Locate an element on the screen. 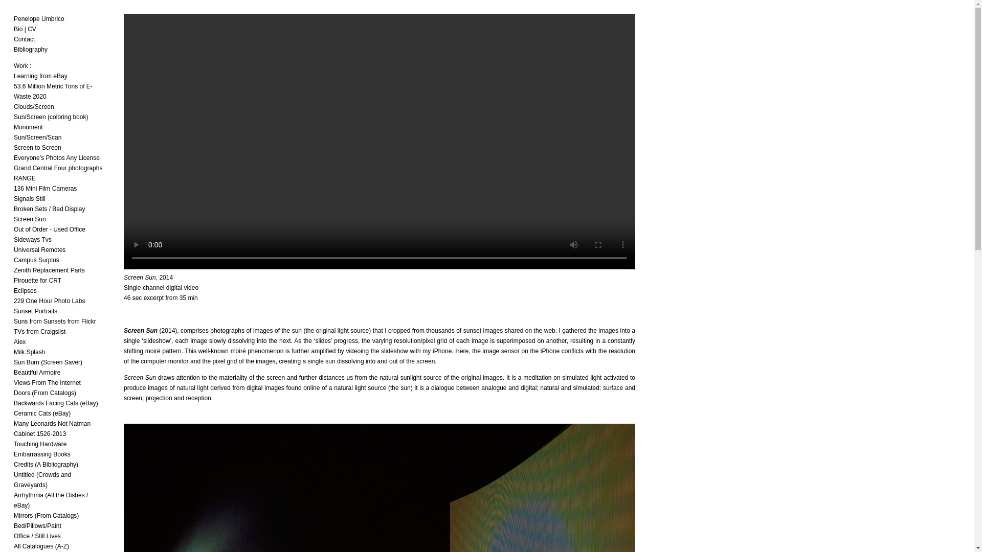 The height and width of the screenshot is (552, 982). 229 One Hour Photo Labs is located at coordinates (49, 301).